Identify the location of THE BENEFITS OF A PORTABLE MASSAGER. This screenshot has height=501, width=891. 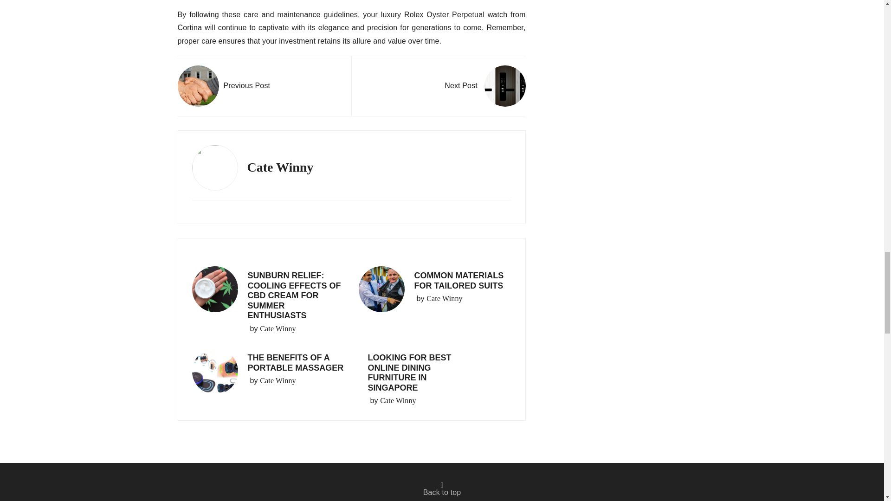
(296, 363).